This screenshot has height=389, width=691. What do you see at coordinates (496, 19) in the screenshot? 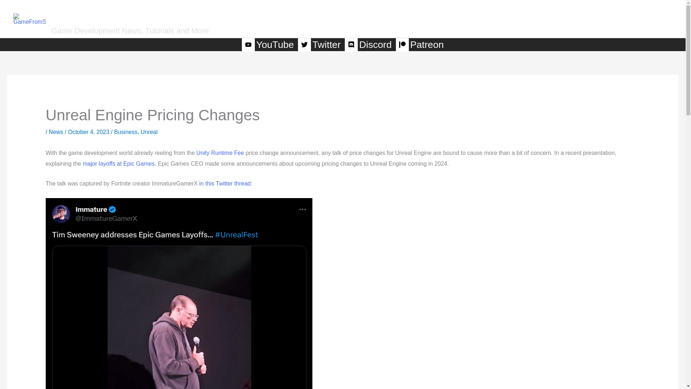
I see `News` at bounding box center [496, 19].